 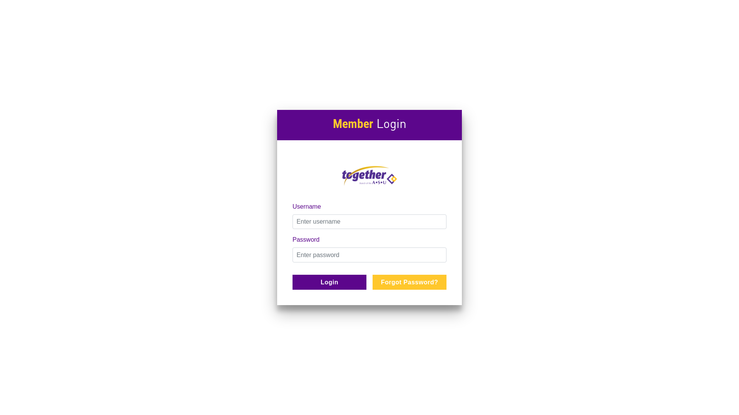 I want to click on Login, so click(x=329, y=282).